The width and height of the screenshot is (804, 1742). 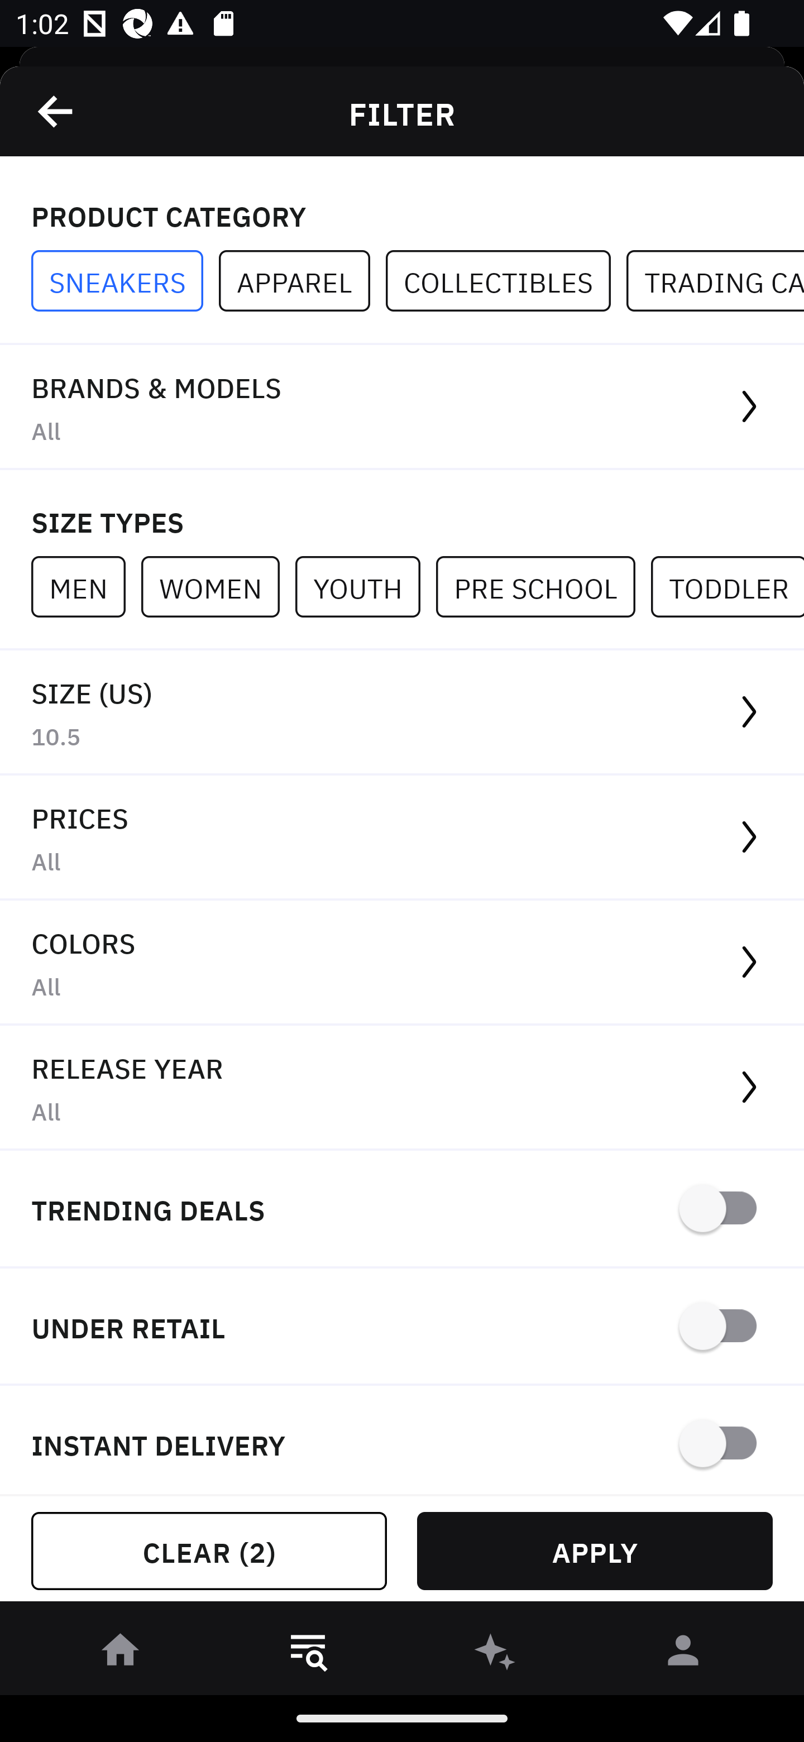 What do you see at coordinates (402, 963) in the screenshot?
I see `COLORS All` at bounding box center [402, 963].